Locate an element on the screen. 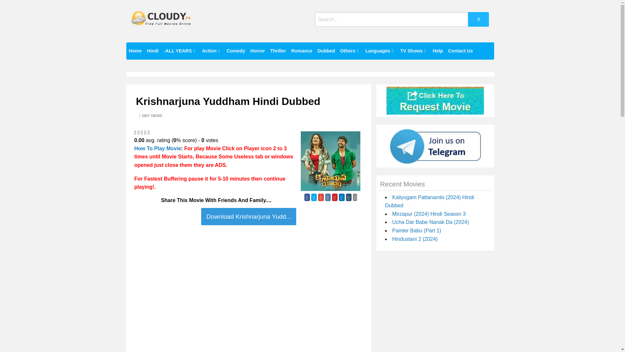 The height and width of the screenshot is (352, 625). Hindi is located at coordinates (153, 51).